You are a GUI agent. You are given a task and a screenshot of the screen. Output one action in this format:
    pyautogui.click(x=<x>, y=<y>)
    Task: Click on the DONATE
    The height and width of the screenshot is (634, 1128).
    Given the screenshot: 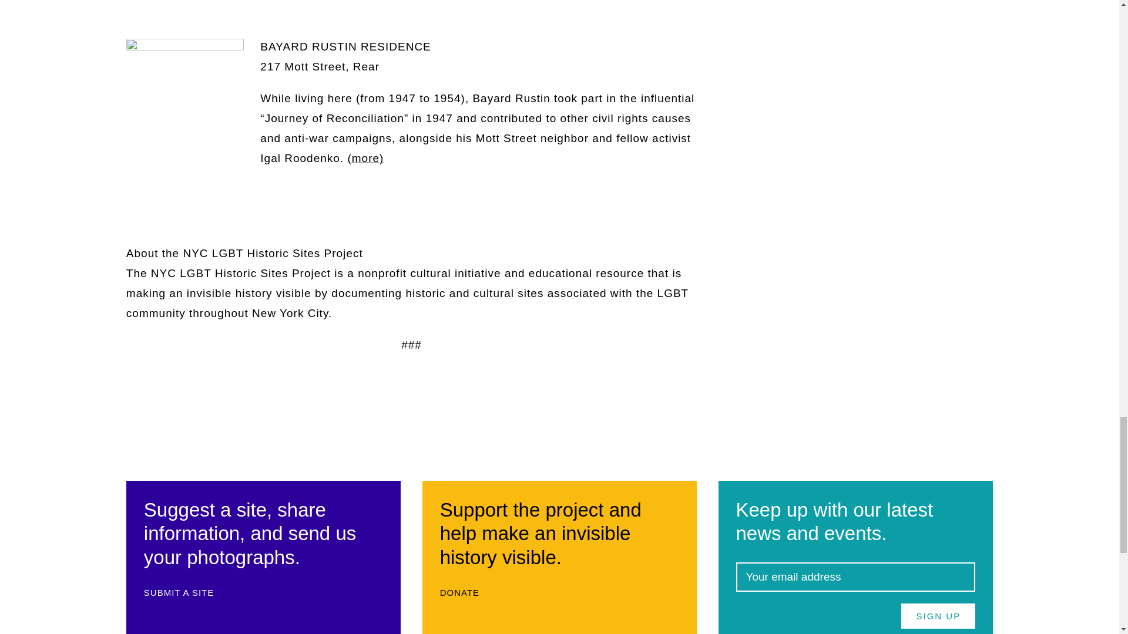 What is the action you would take?
    pyautogui.click(x=465, y=593)
    